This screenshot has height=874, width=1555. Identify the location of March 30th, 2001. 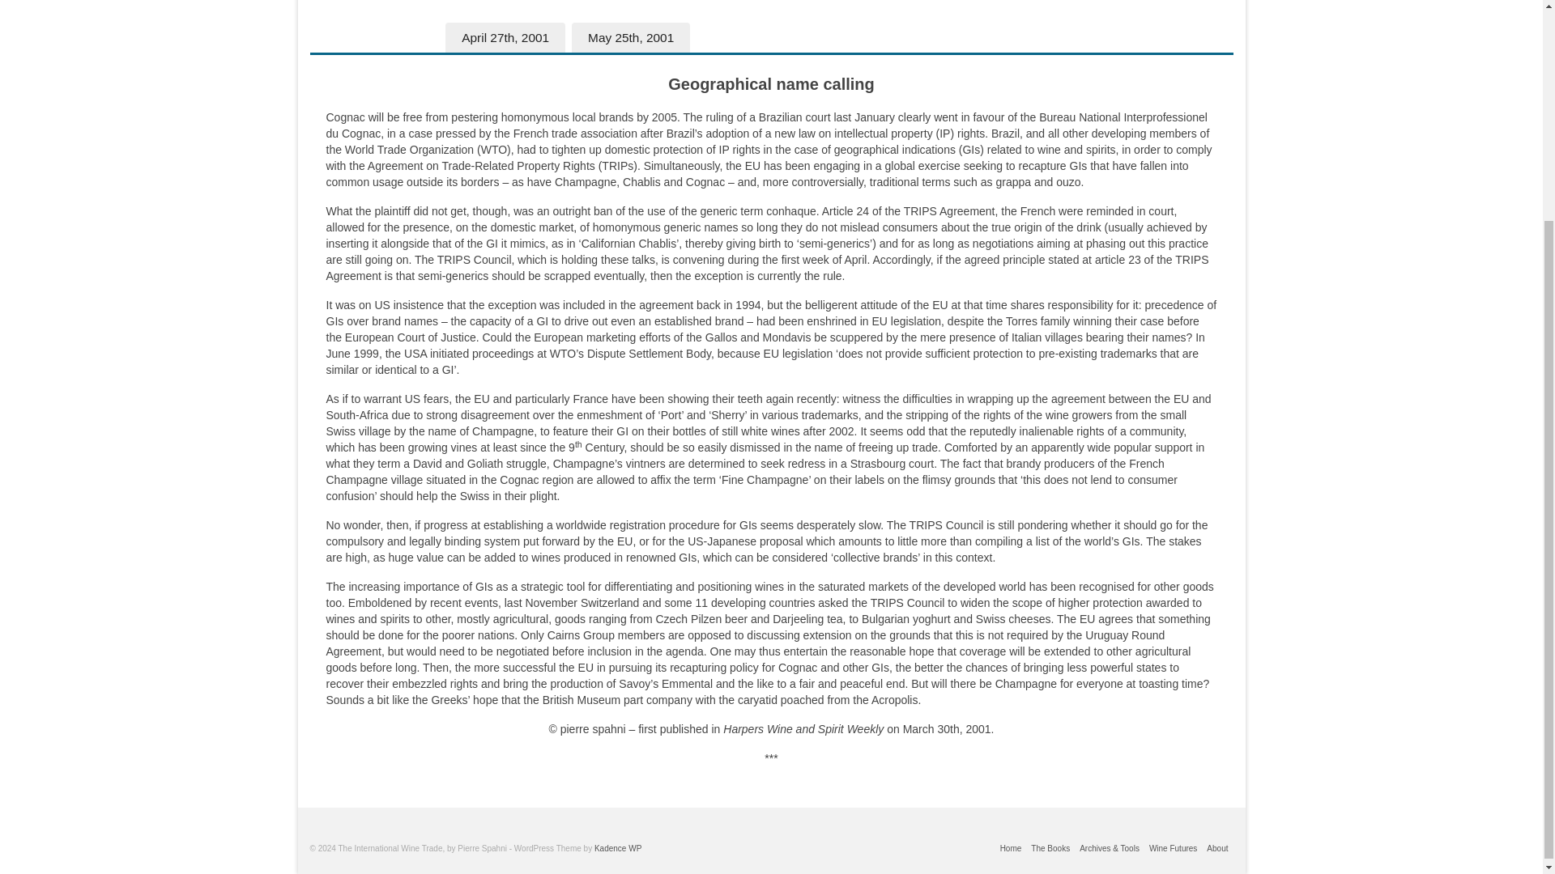
(374, 37).